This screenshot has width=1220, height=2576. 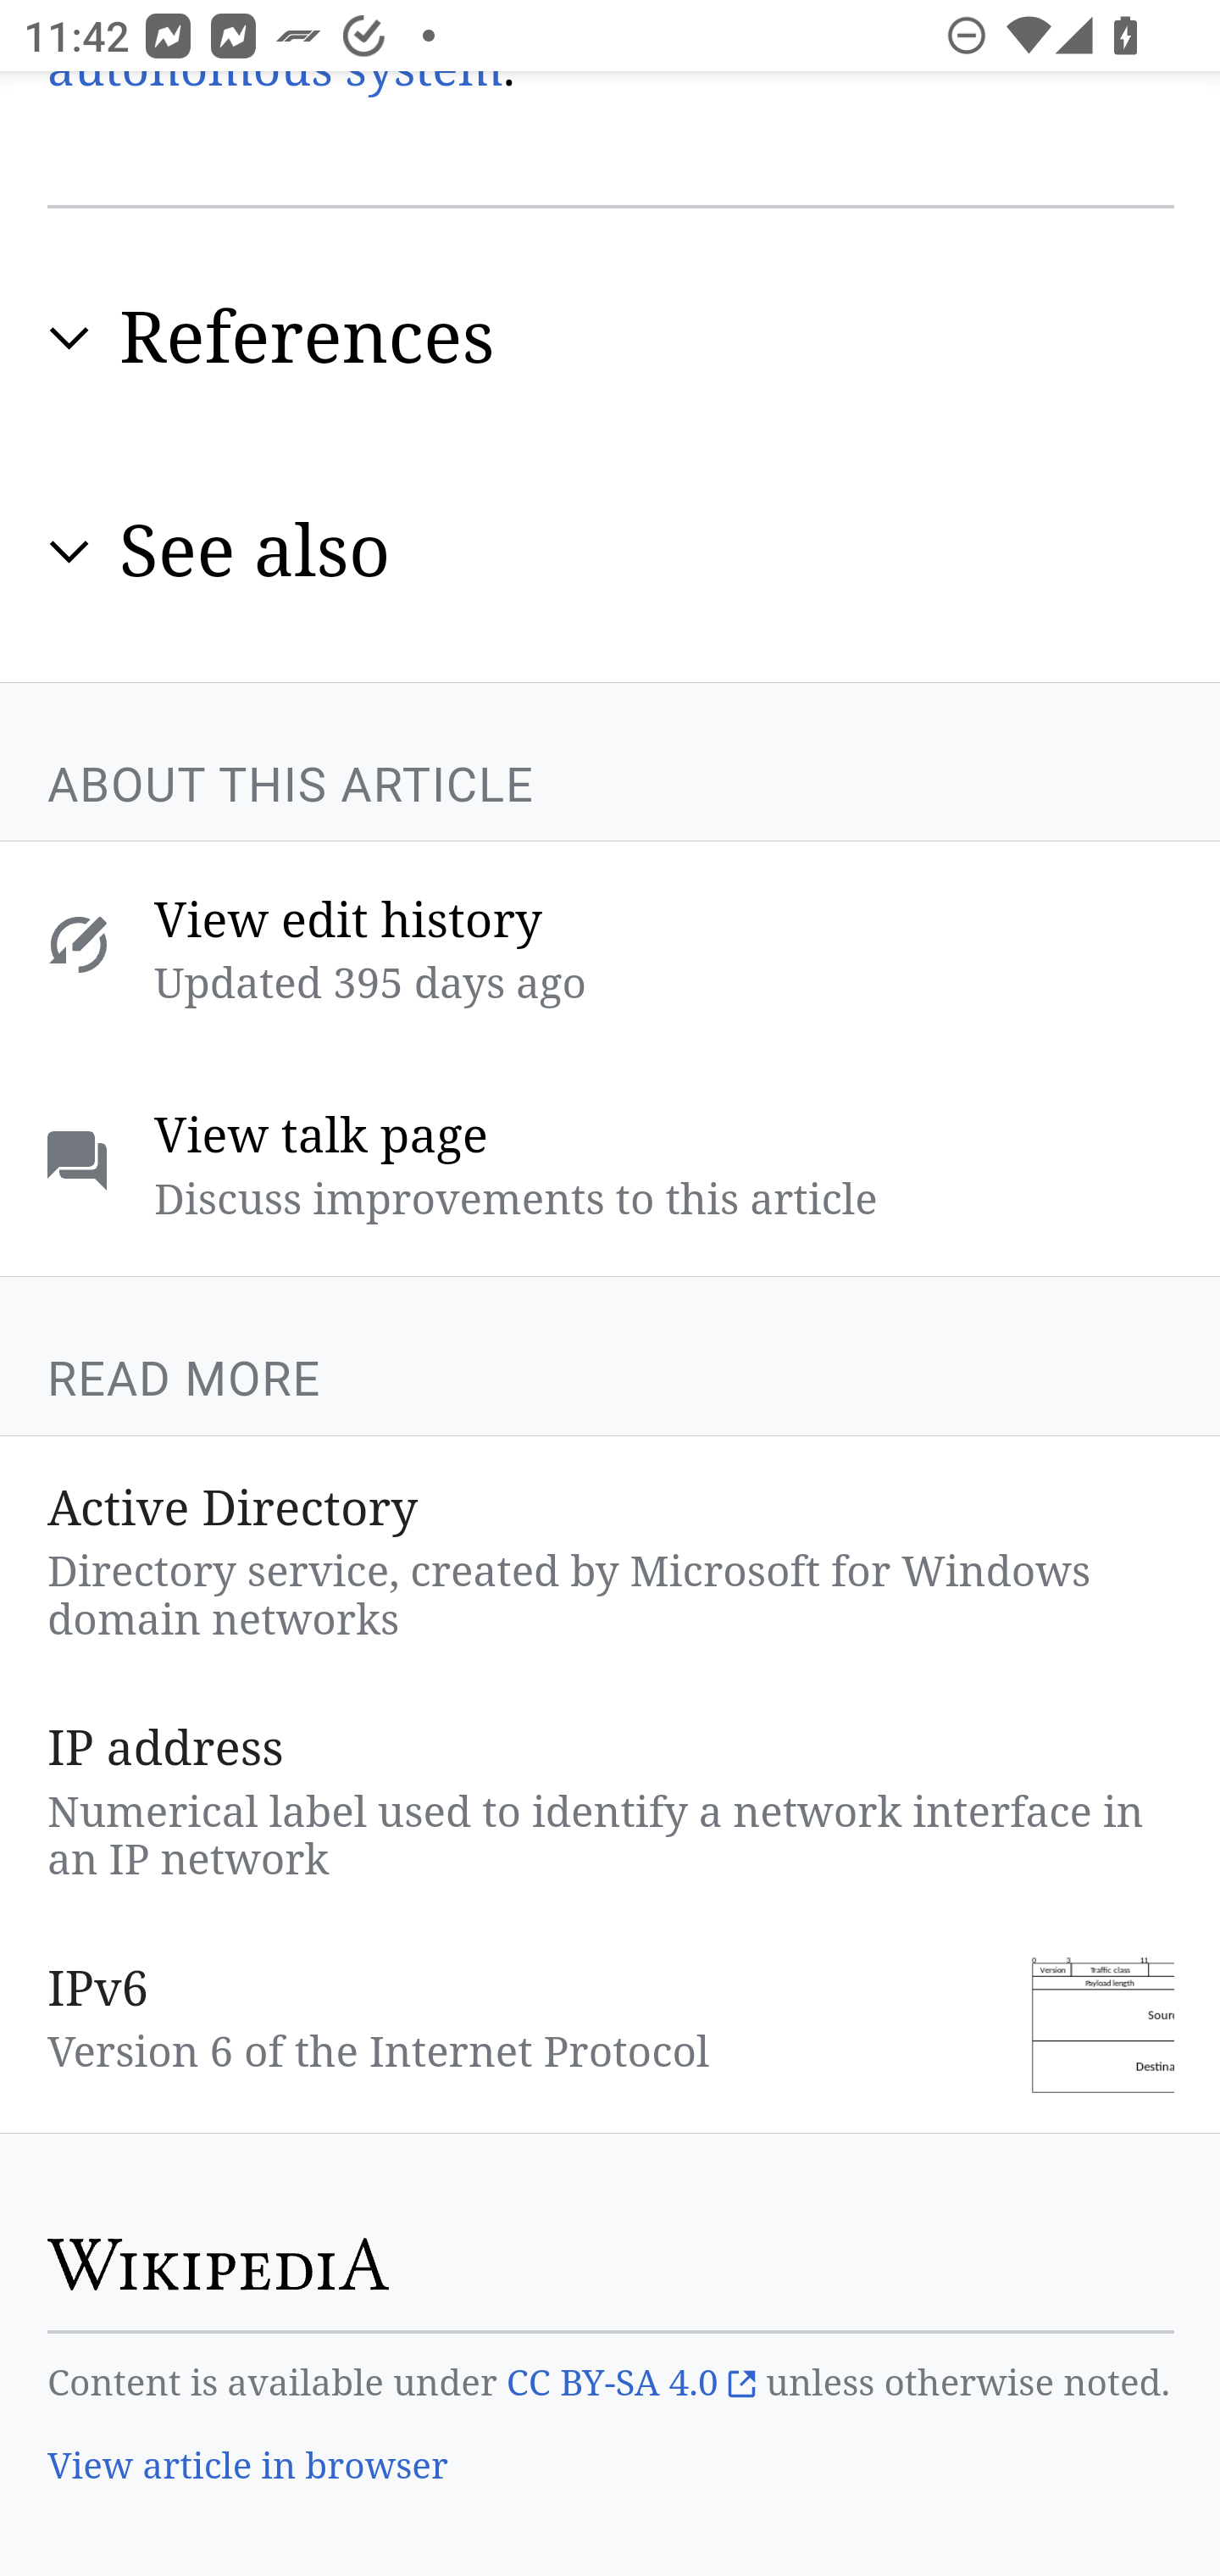 What do you see at coordinates (630, 2384) in the screenshot?
I see `CC BY-SA 4.0` at bounding box center [630, 2384].